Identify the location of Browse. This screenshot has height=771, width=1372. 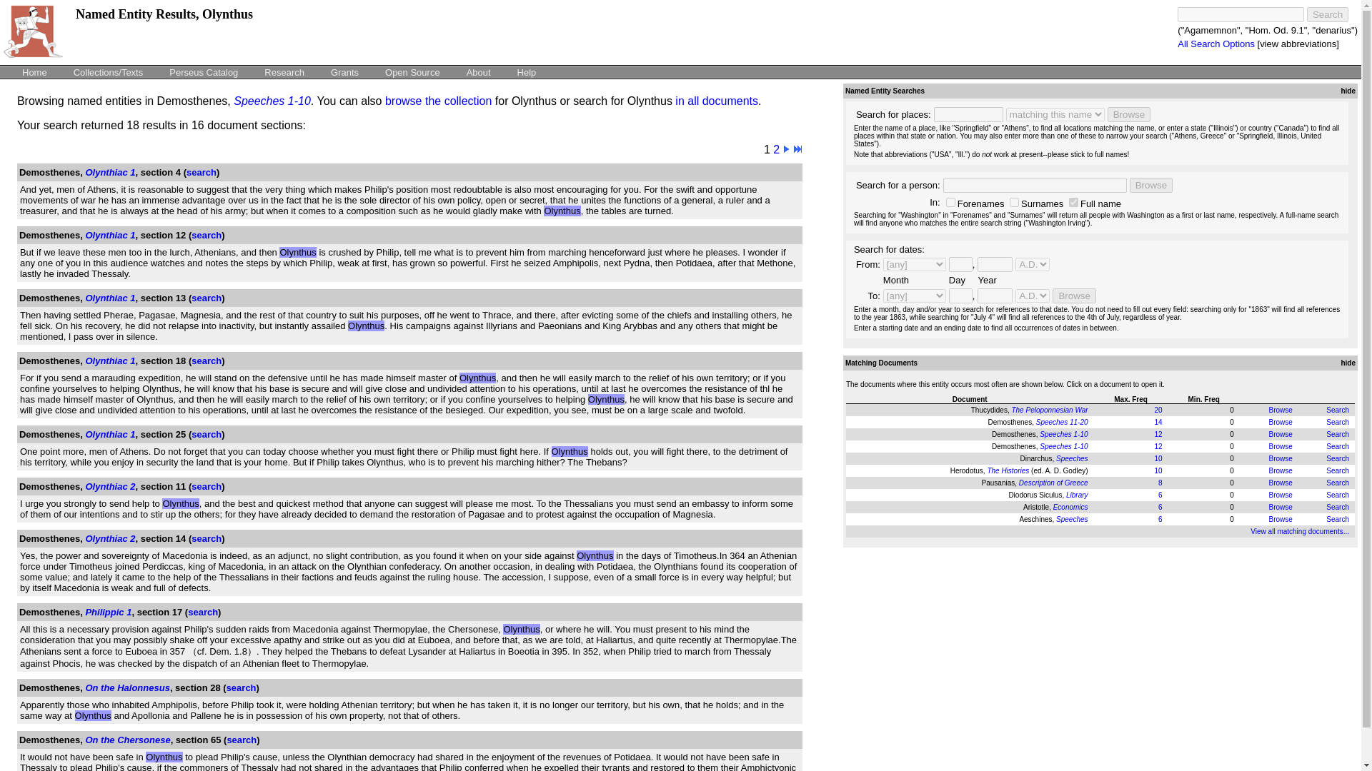
(1280, 445).